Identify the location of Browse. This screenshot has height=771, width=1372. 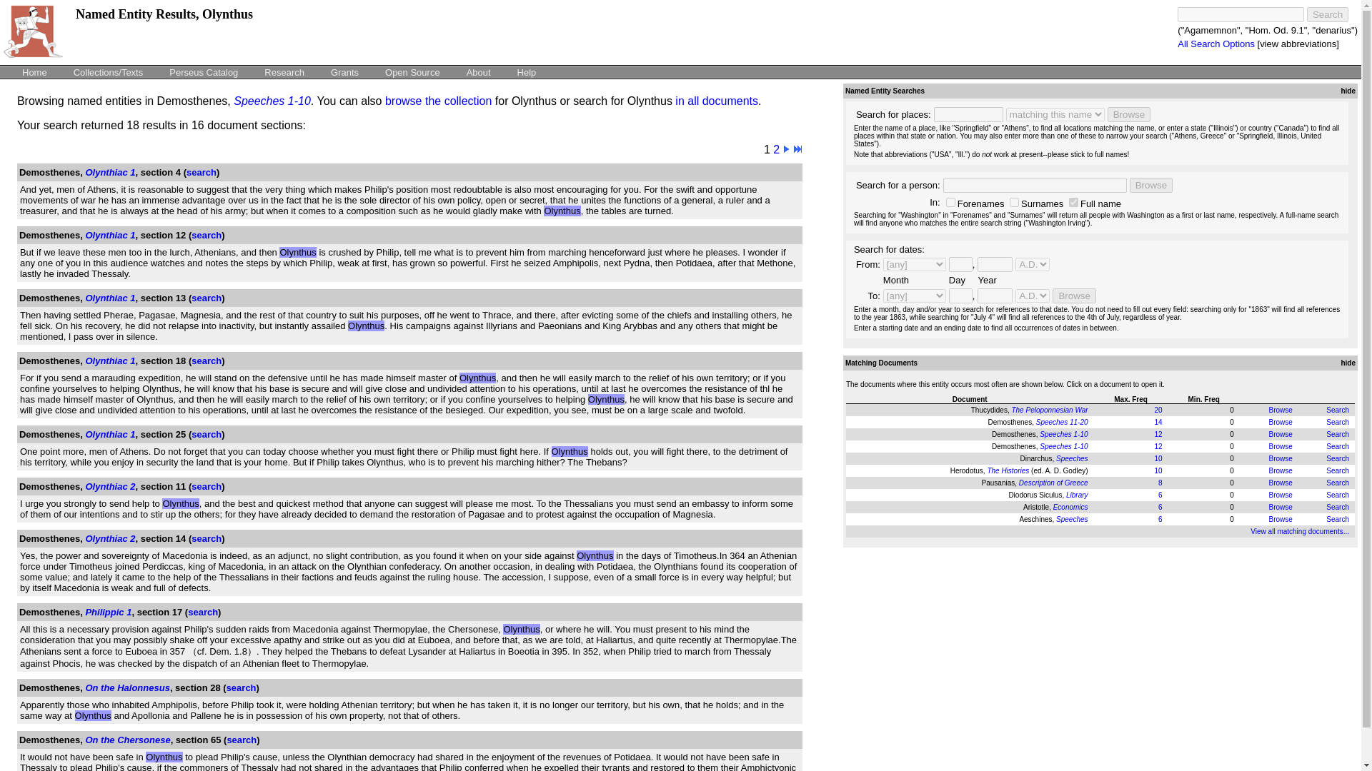
(1280, 445).